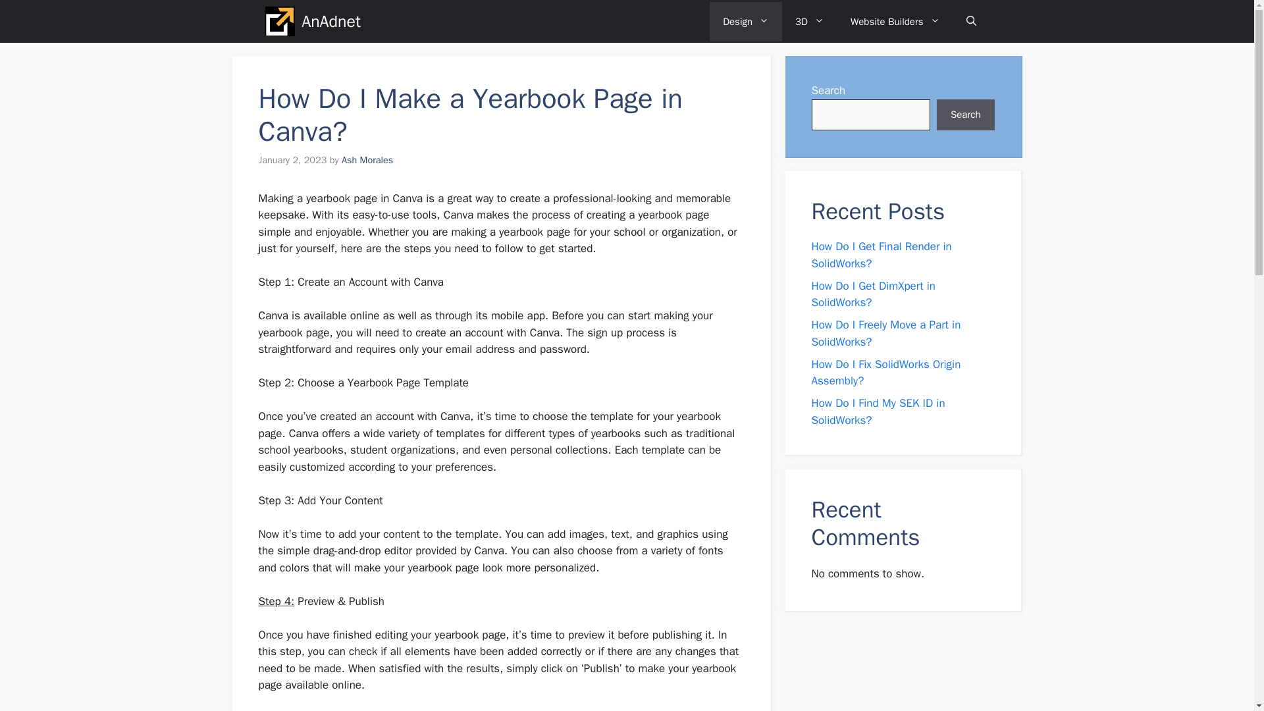 The height and width of the screenshot is (711, 1264). What do you see at coordinates (886, 372) in the screenshot?
I see `How Do I Fix SolidWorks Origin Assembly?` at bounding box center [886, 372].